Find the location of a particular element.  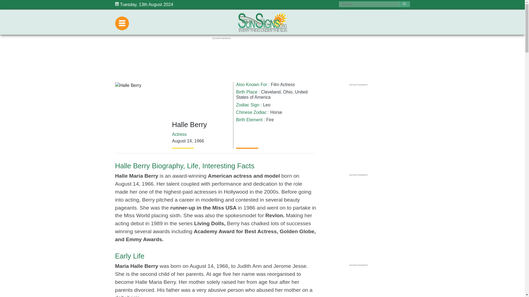

Film Actress is located at coordinates (283, 85).